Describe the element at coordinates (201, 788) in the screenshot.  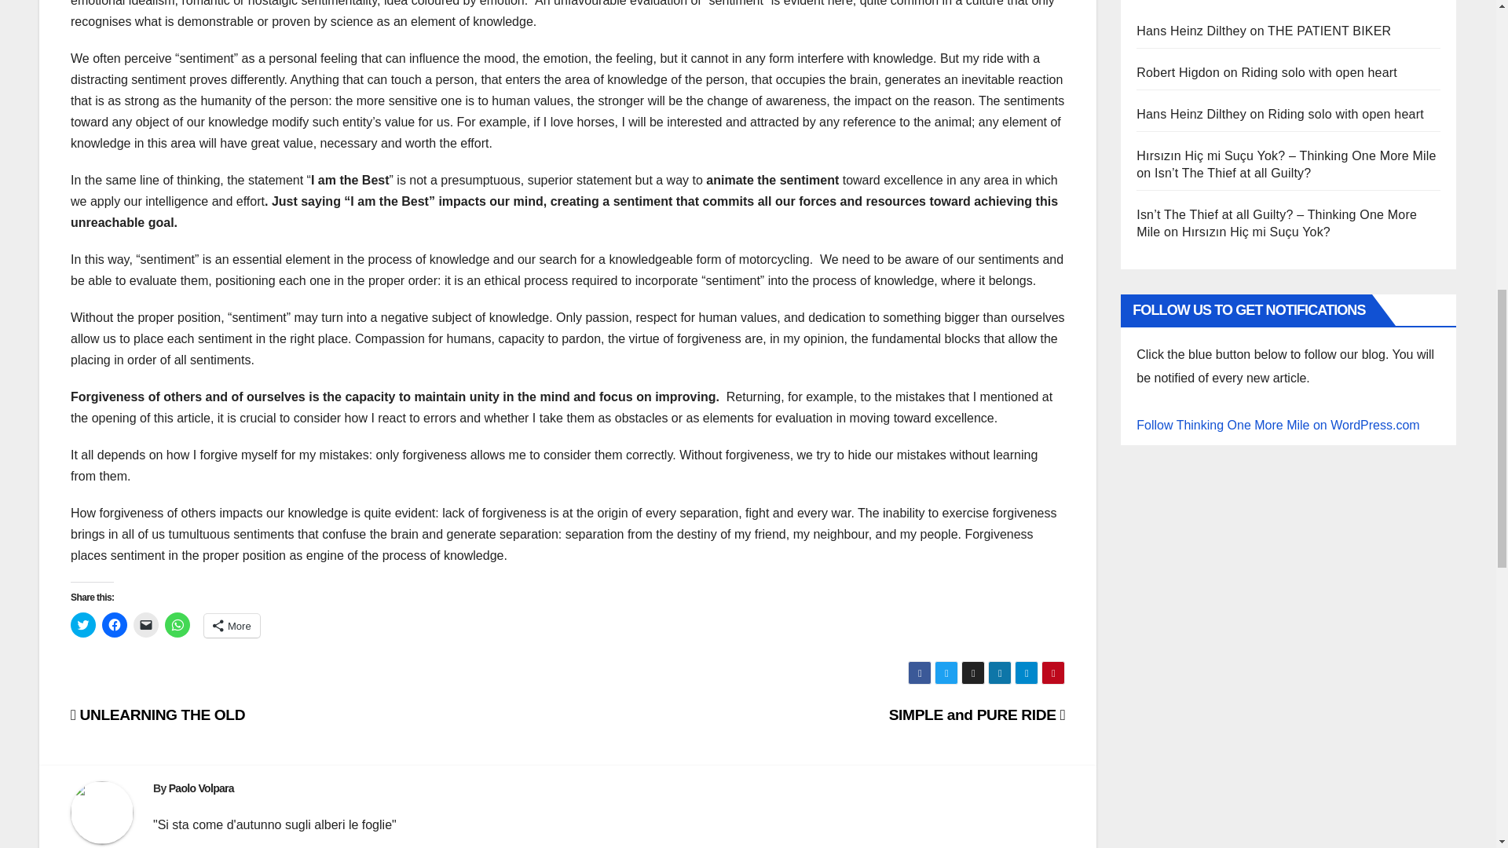
I see `Paolo Volpara` at that location.